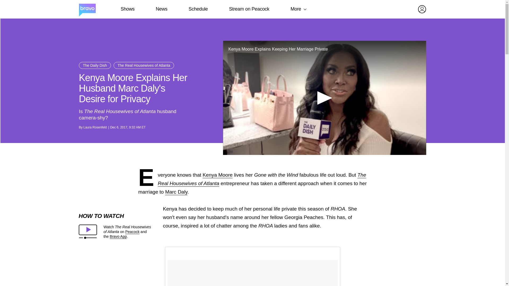 The width and height of the screenshot is (509, 286). Describe the element at coordinates (127, 9) in the screenshot. I see `Shows` at that location.